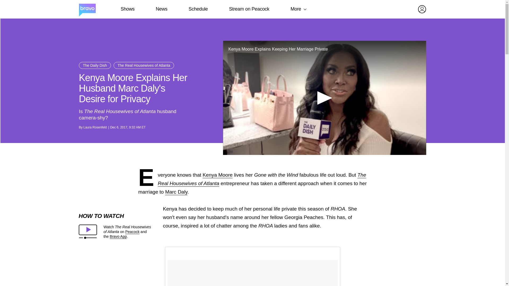 The width and height of the screenshot is (509, 286). Describe the element at coordinates (127, 9) in the screenshot. I see `Shows` at that location.